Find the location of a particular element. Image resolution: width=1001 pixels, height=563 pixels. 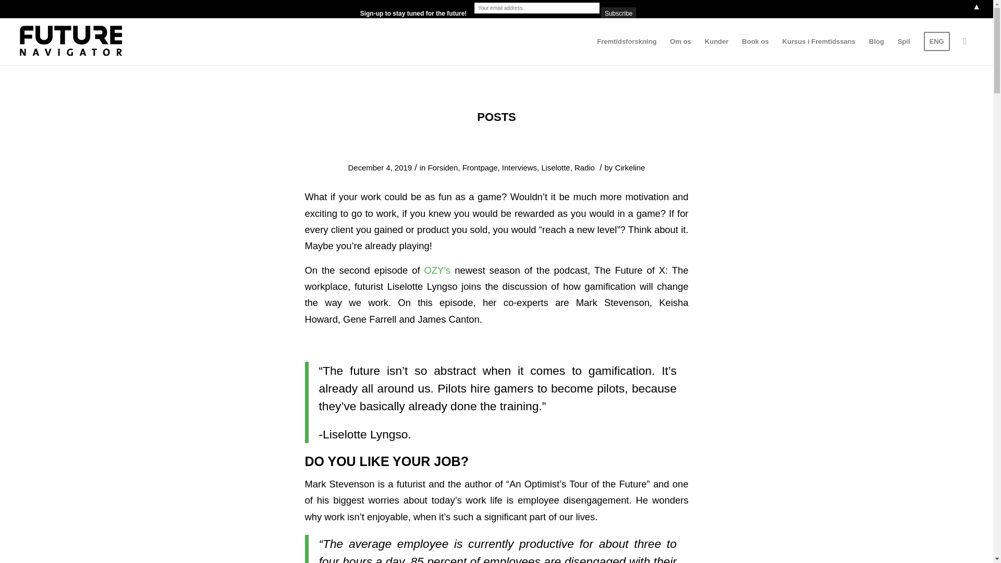

Frontpage is located at coordinates (480, 168).